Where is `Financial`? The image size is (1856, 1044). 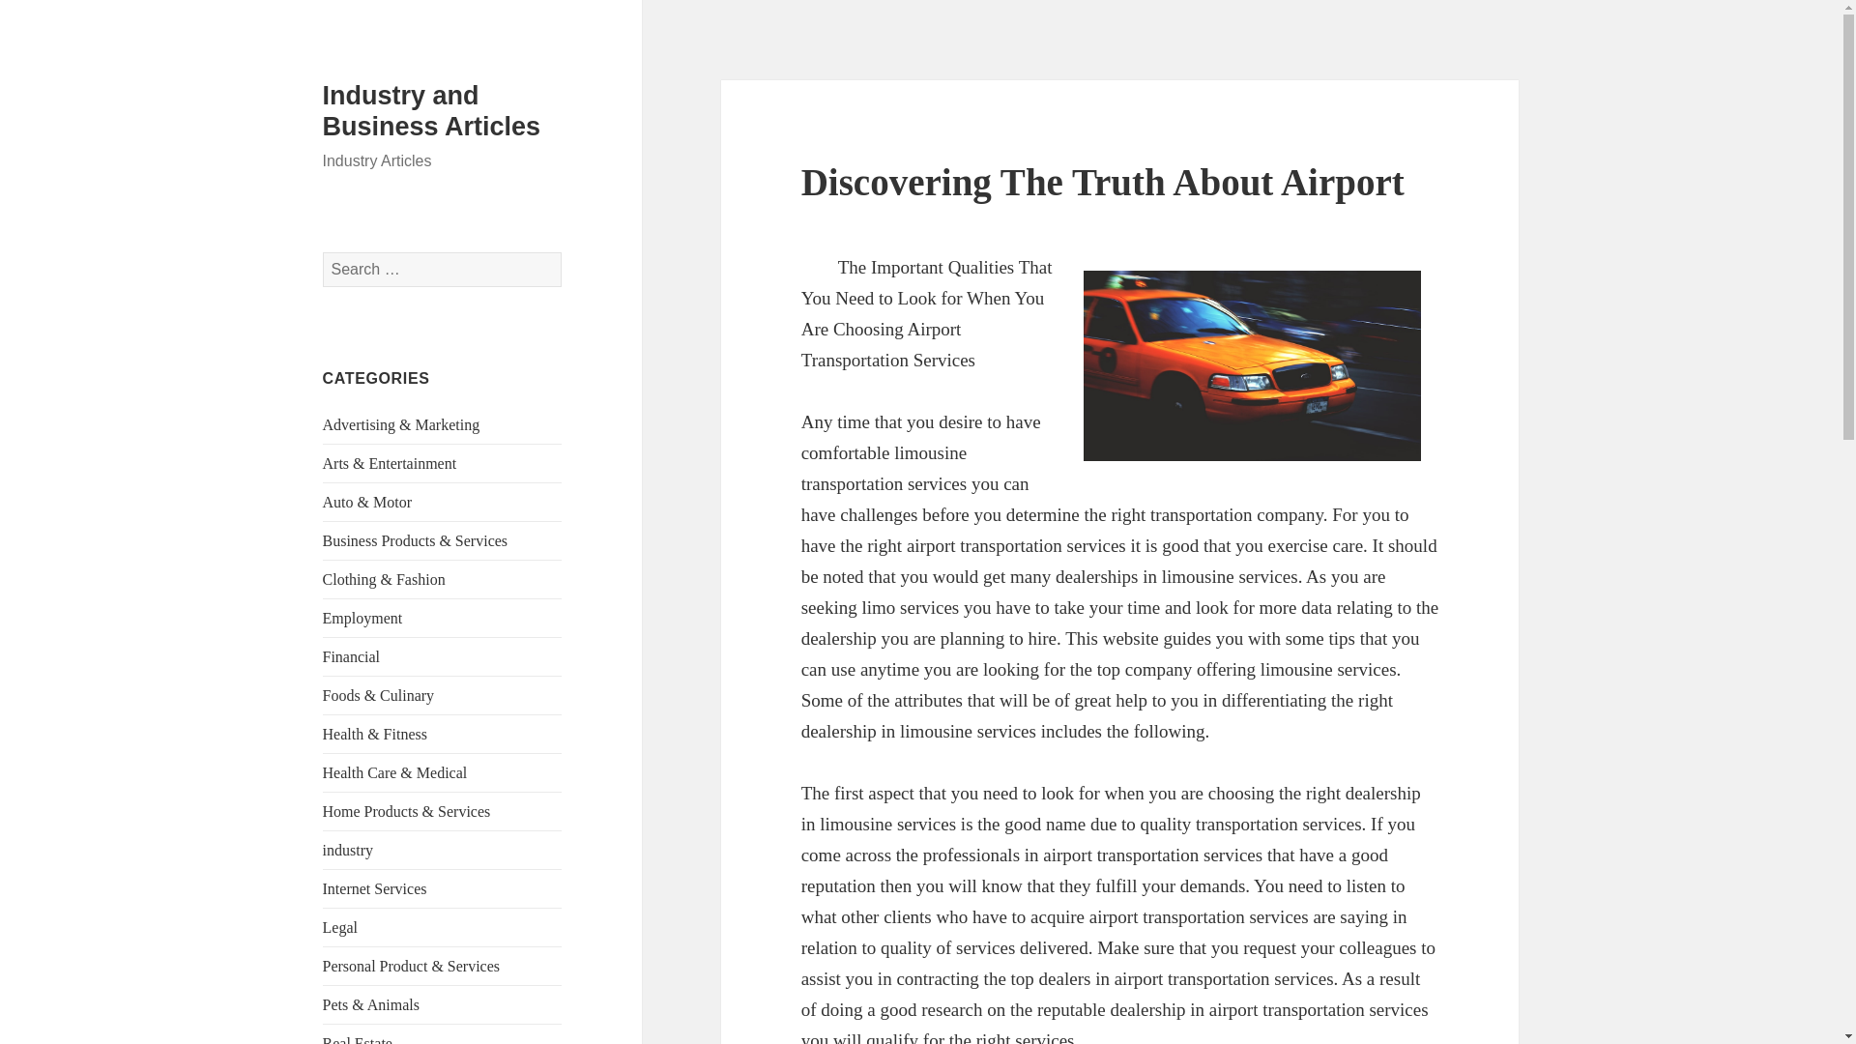 Financial is located at coordinates (352, 655).